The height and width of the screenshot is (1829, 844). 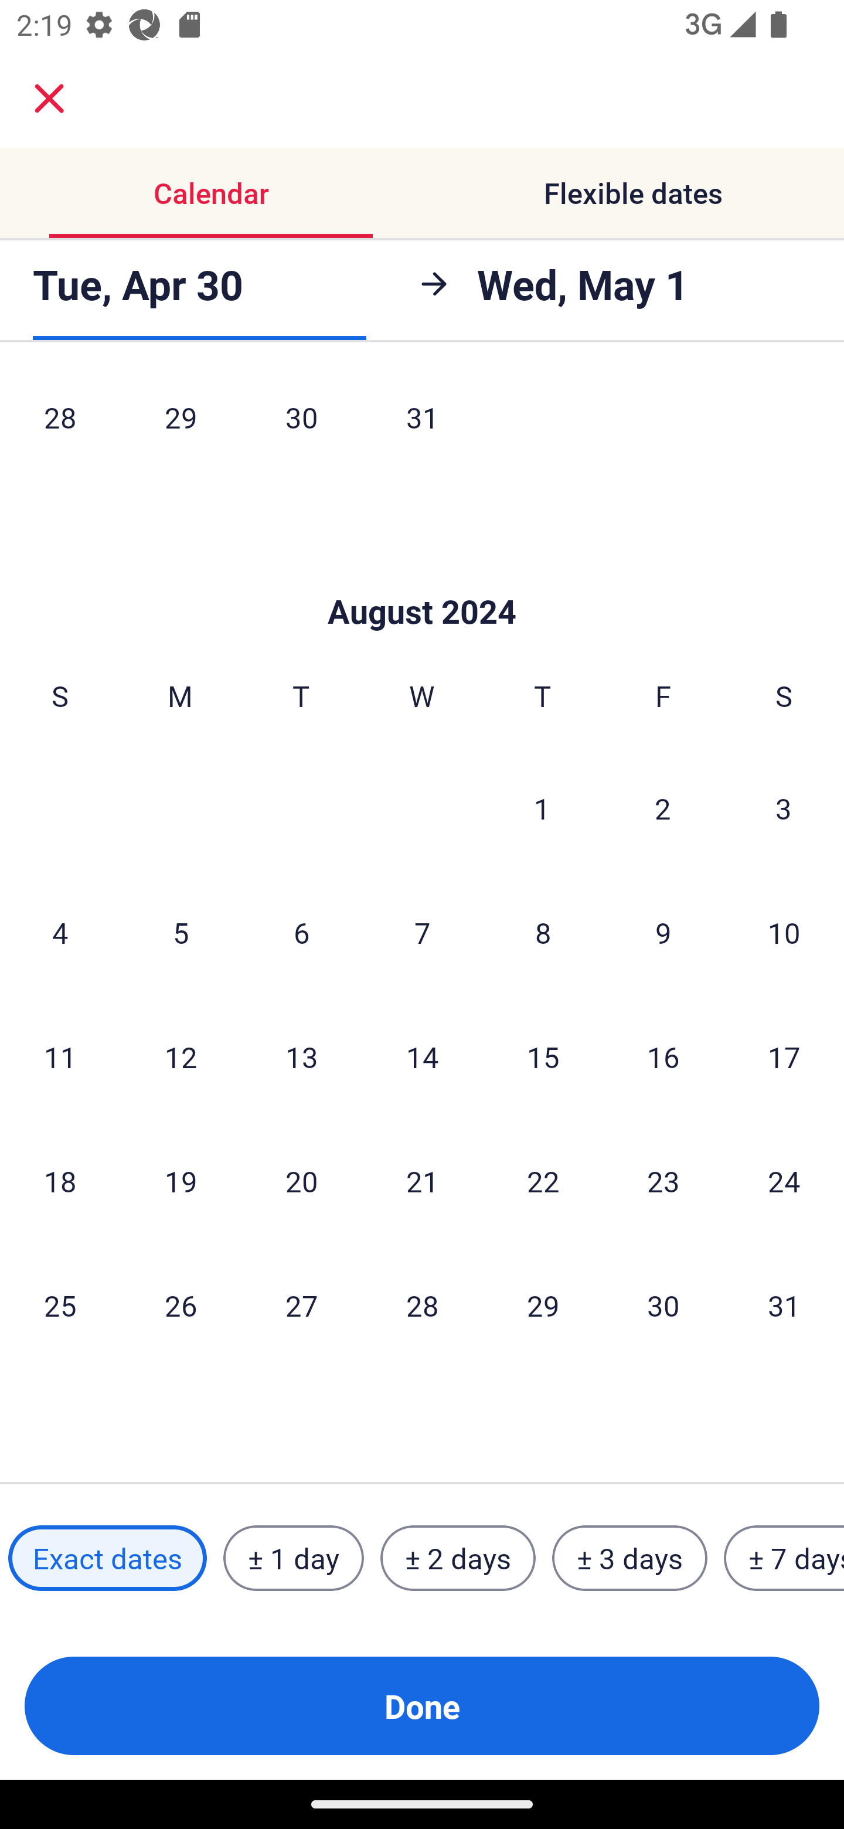 I want to click on 22 Thursday, August 22, 2024, so click(x=543, y=1181).